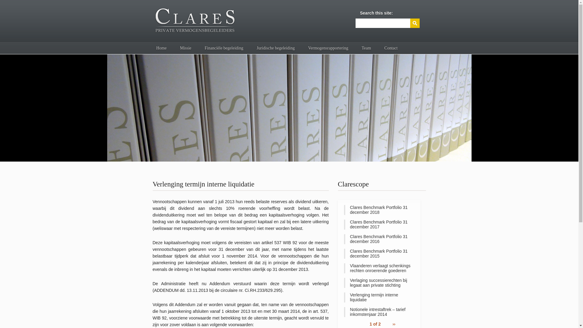 This screenshot has width=583, height=328. I want to click on Team, so click(366, 48).